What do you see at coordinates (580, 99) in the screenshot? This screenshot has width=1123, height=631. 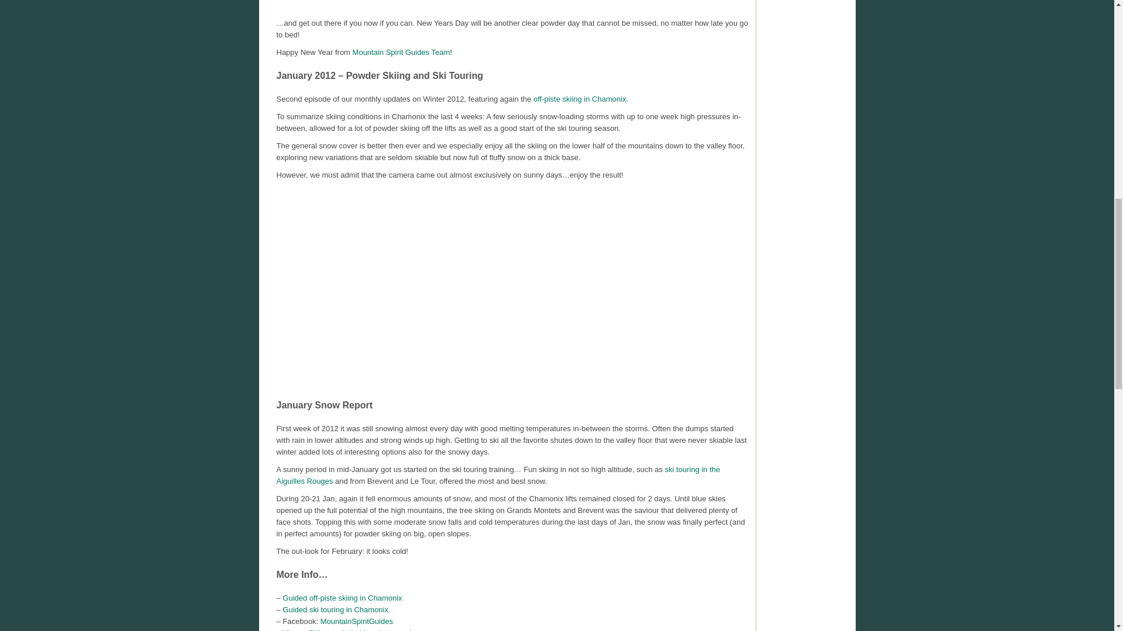 I see `off-piste skiing in Chamonix` at bounding box center [580, 99].